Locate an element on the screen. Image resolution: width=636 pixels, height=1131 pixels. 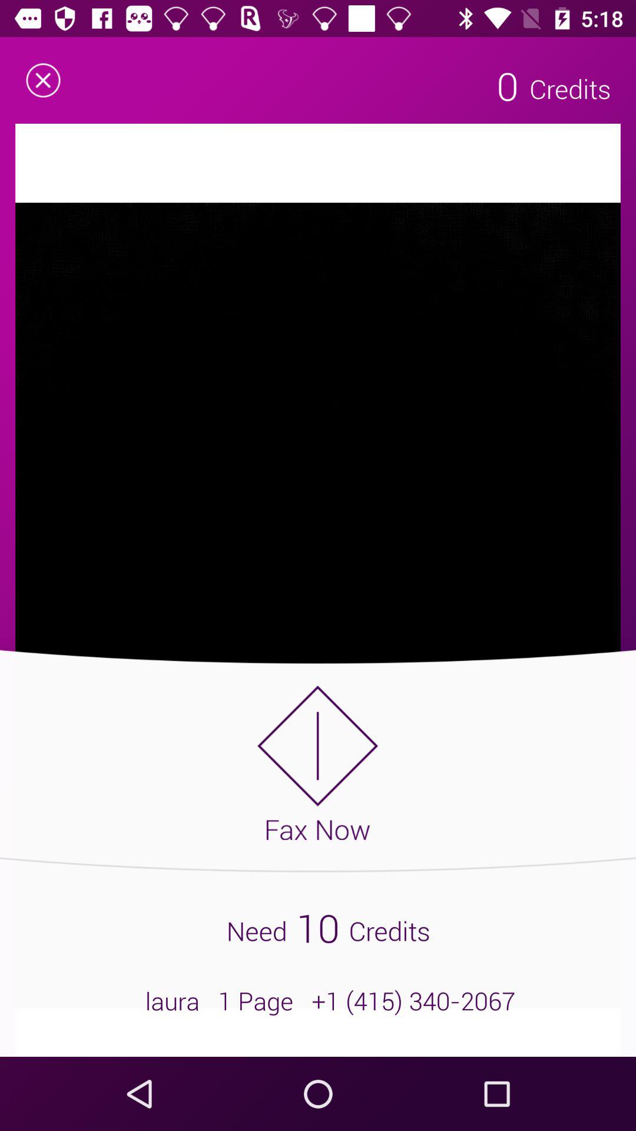
turn off the laura 1 page item is located at coordinates (318, 1001).